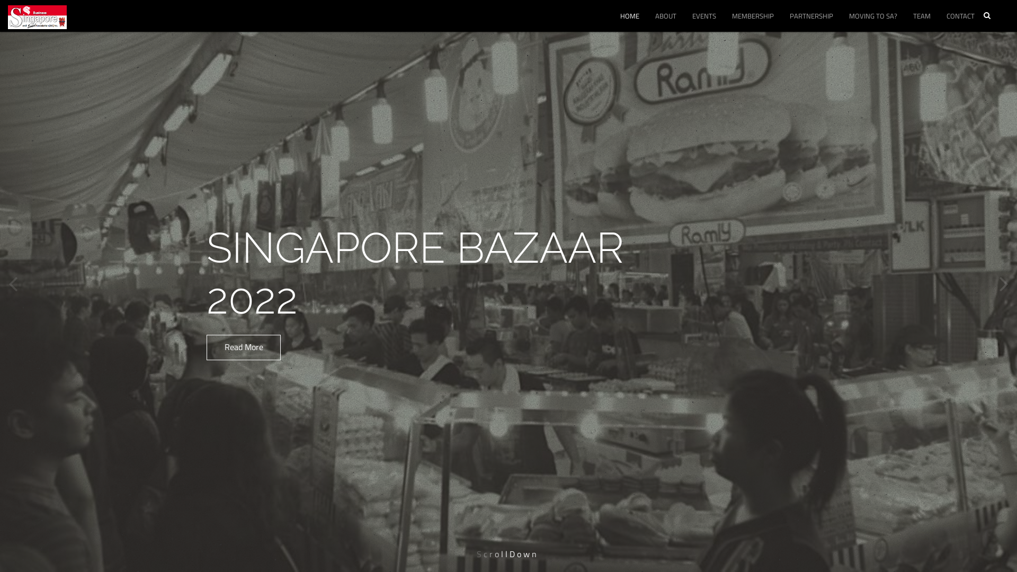 The width and height of the screenshot is (1017, 572). What do you see at coordinates (508, 255) in the screenshot?
I see `SBSA 2020 CHINESE NEW YEAR DINNER` at bounding box center [508, 255].